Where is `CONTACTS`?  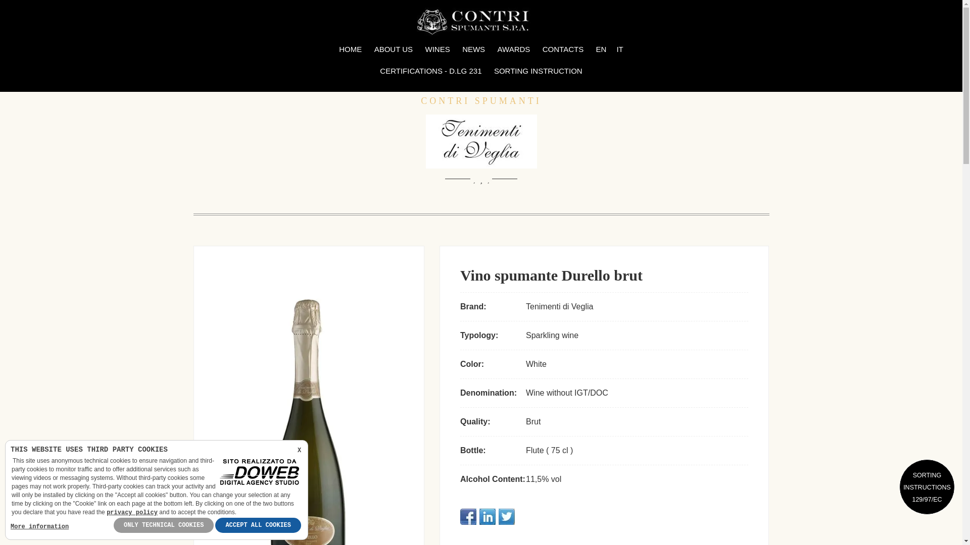
CONTACTS is located at coordinates (563, 49).